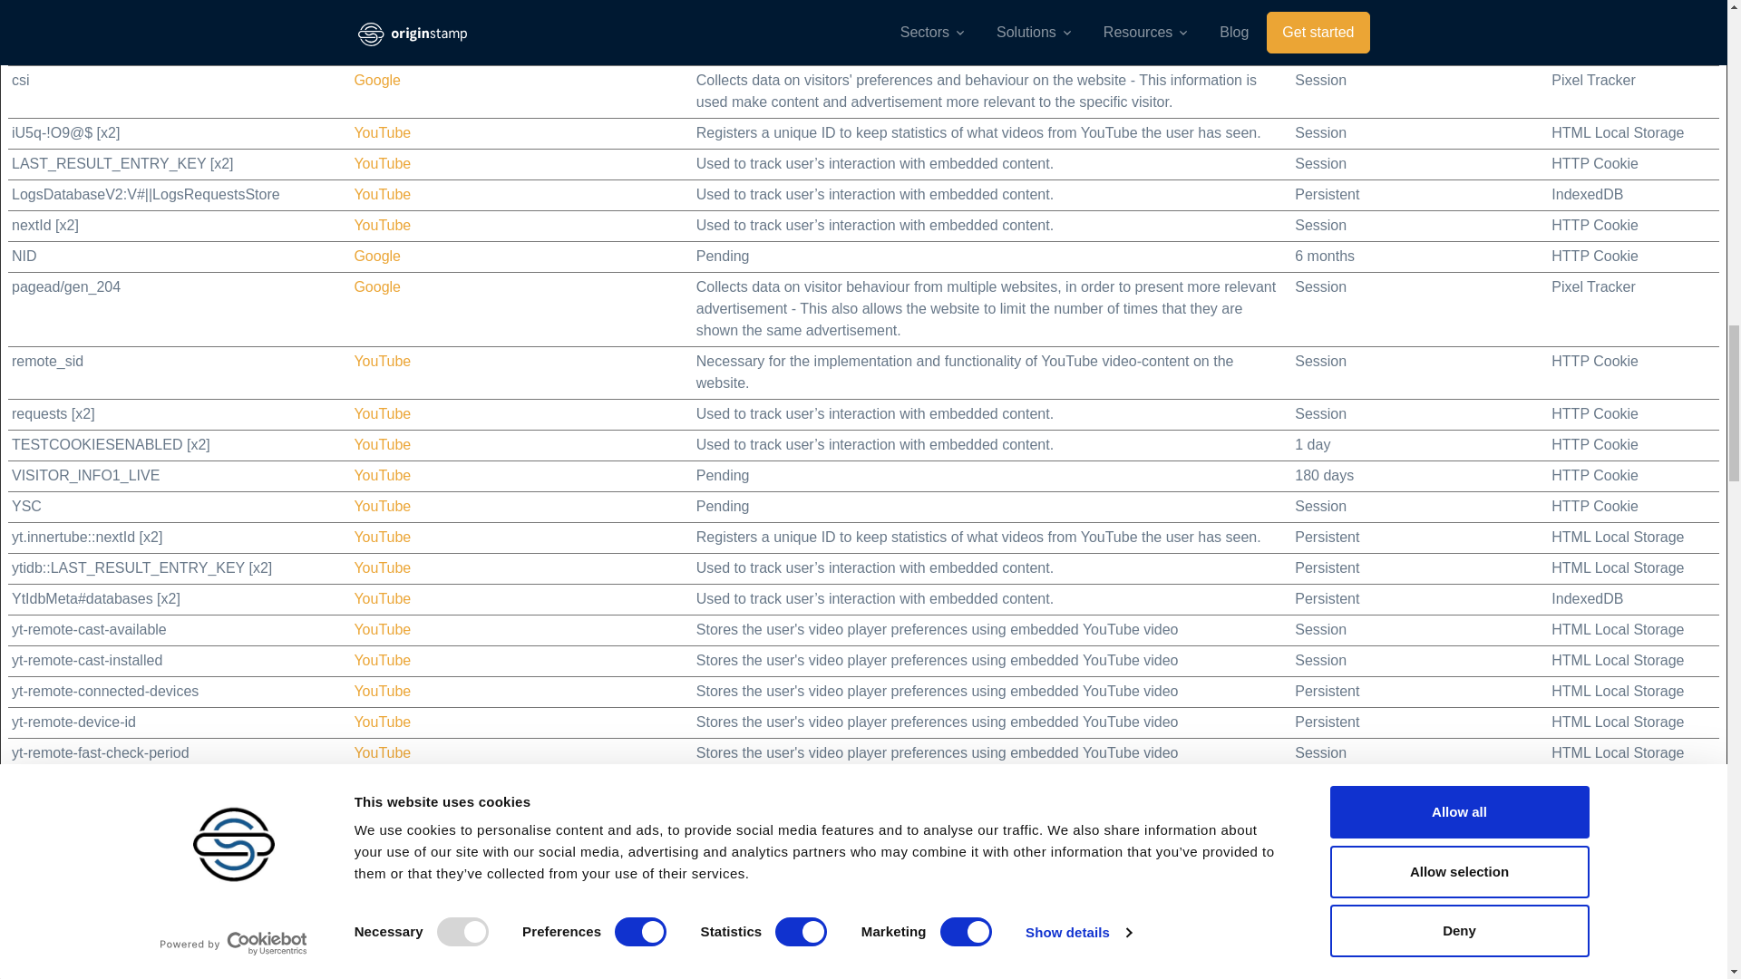  I want to click on YouTube, so click(382, 361).